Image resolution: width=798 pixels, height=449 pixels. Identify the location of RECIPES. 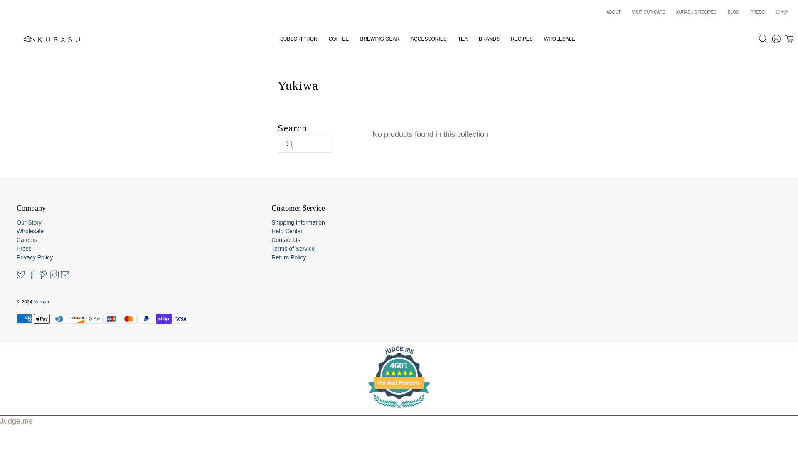
(522, 38).